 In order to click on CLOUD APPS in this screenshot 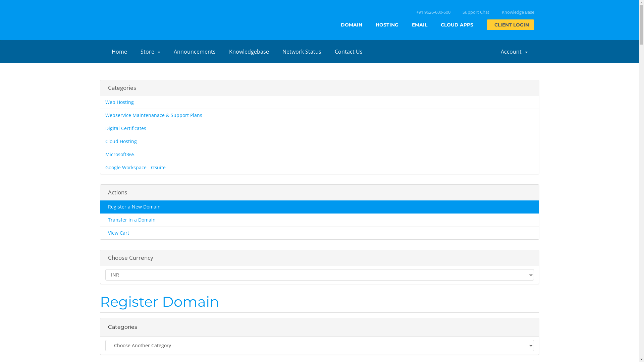, I will do `click(457, 25)`.